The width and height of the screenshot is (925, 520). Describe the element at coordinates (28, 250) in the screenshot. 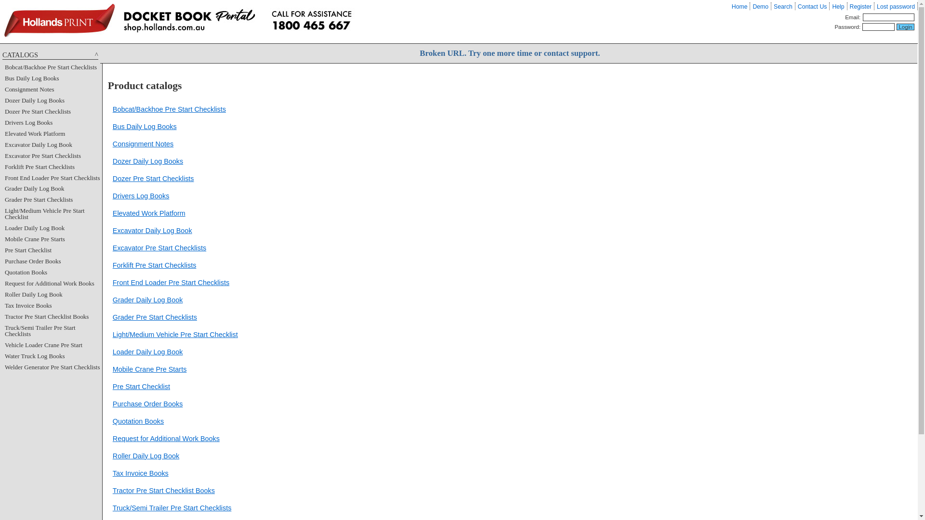

I see `Pre Start Checklist` at that location.